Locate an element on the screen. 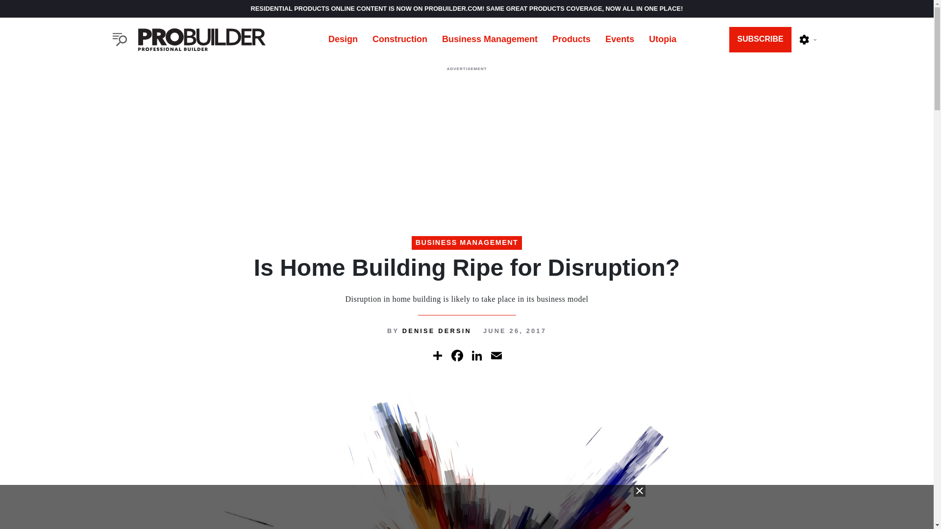 The height and width of the screenshot is (529, 941). true is located at coordinates (466, 507).